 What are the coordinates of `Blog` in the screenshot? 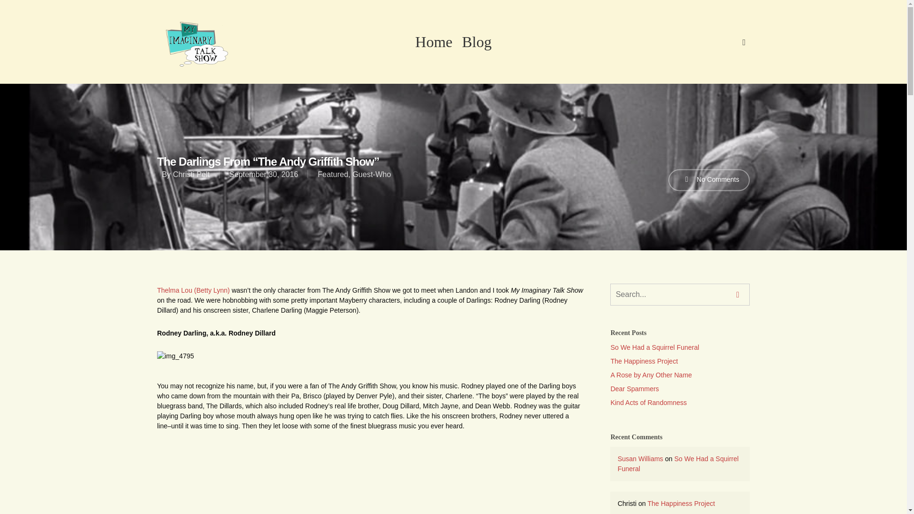 It's located at (477, 42).